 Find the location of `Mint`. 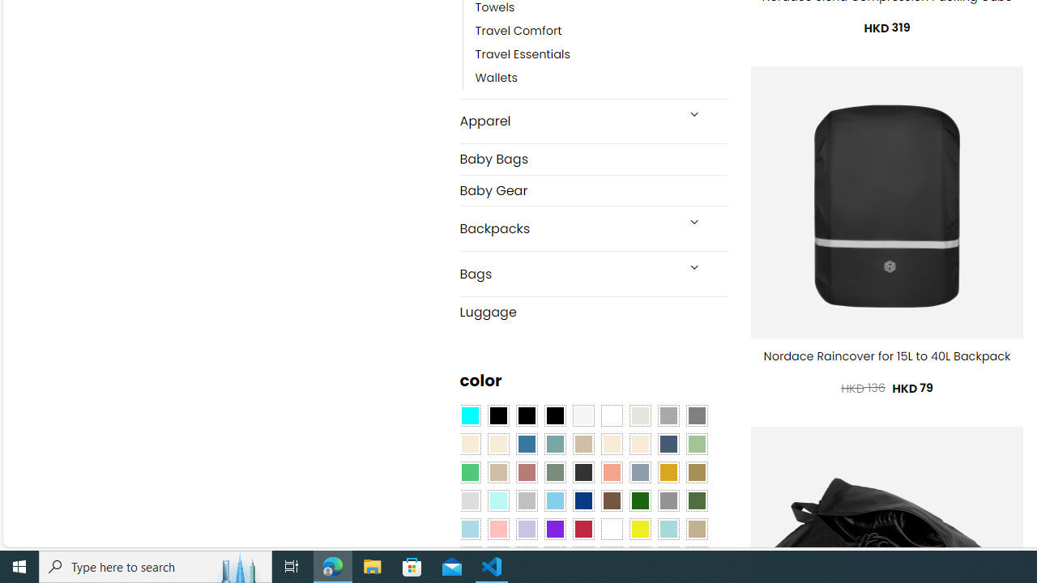

Mint is located at coordinates (497, 501).